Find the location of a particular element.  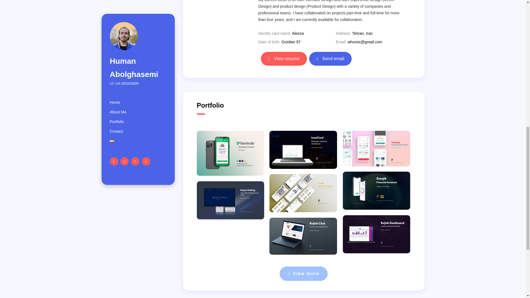

View resume is located at coordinates (284, 58).